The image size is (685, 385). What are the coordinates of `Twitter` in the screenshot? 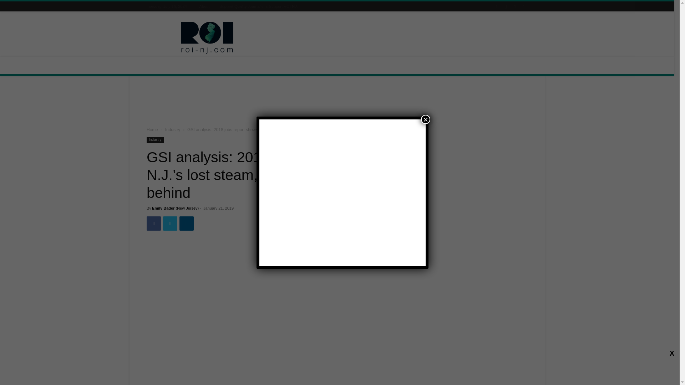 It's located at (524, 6).